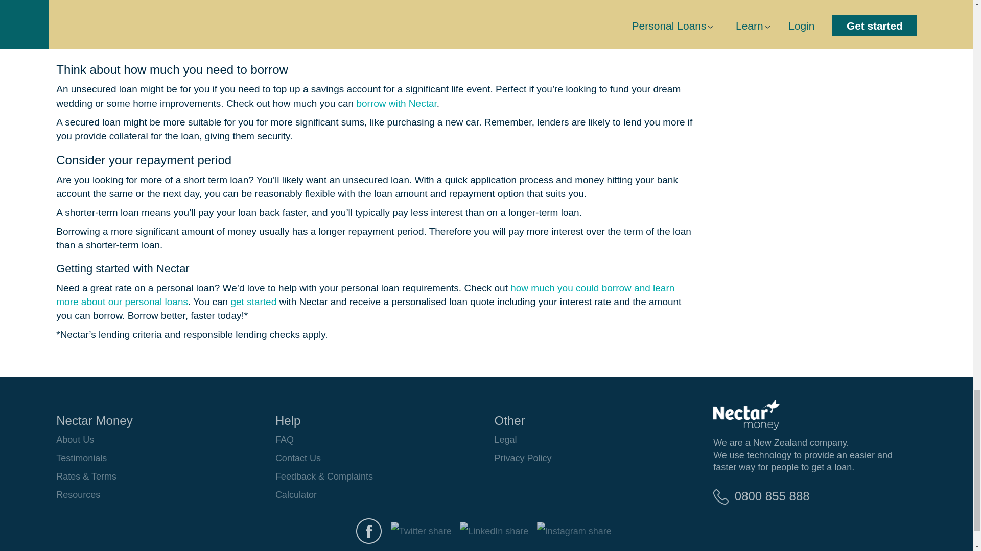 The height and width of the screenshot is (551, 981). I want to click on Twitter, so click(421, 531).